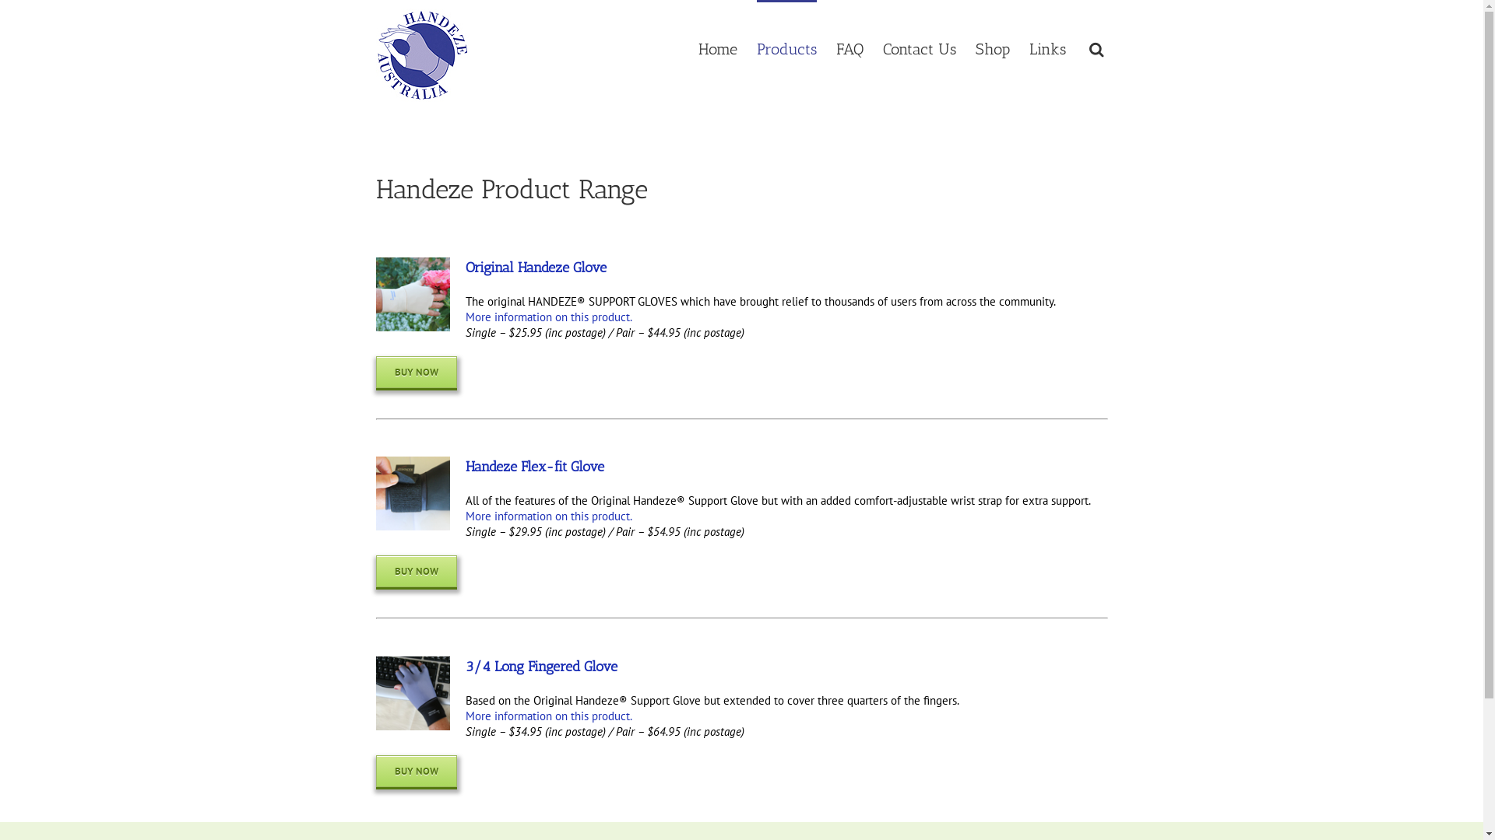 The image size is (1495, 840). I want to click on BUY NOW, so click(416, 372).